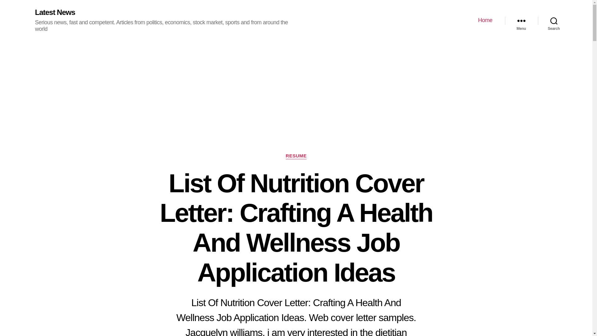 This screenshot has height=336, width=597. Describe the element at coordinates (521, 21) in the screenshot. I see `Menu` at that location.